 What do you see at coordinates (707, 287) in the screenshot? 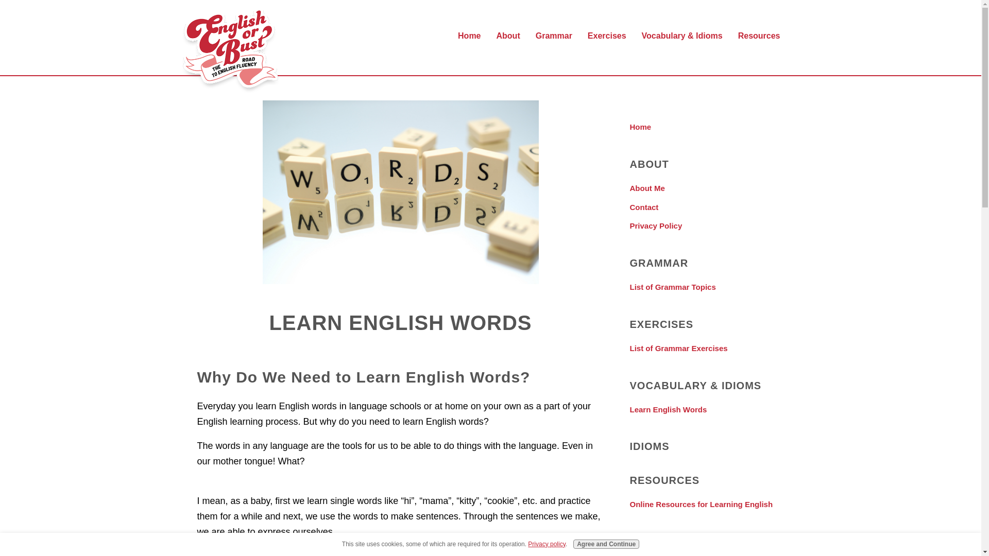
I see `List of Grammar Topics` at bounding box center [707, 287].